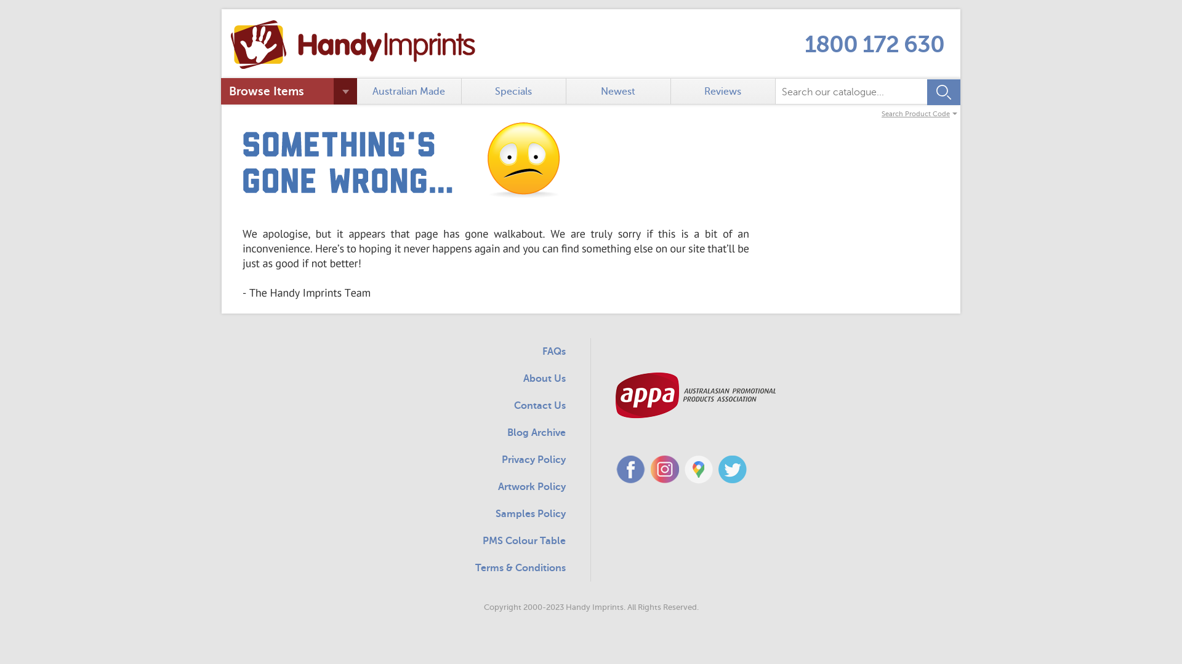 The image size is (1182, 664). Describe the element at coordinates (531, 514) in the screenshot. I see `Samples Policy` at that location.